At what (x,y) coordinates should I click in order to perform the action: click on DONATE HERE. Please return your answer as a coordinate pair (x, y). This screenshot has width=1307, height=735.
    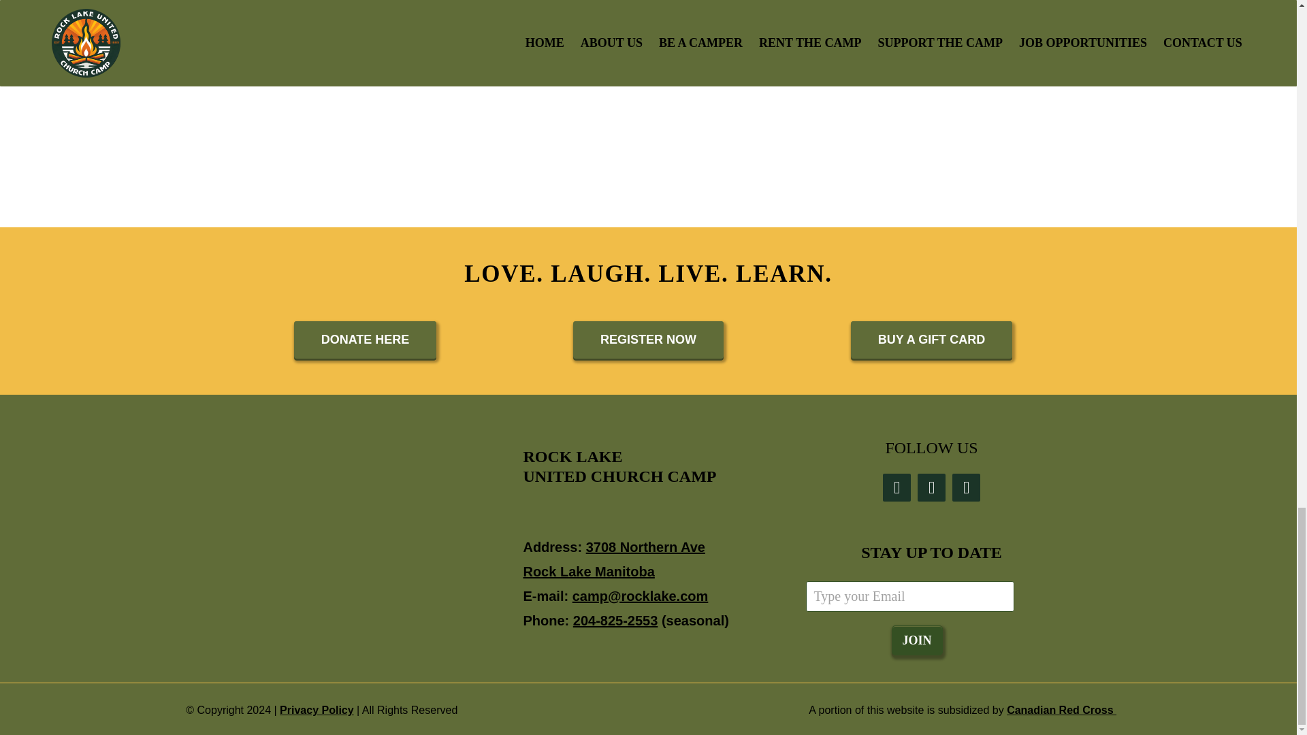
    Looking at the image, I should click on (365, 340).